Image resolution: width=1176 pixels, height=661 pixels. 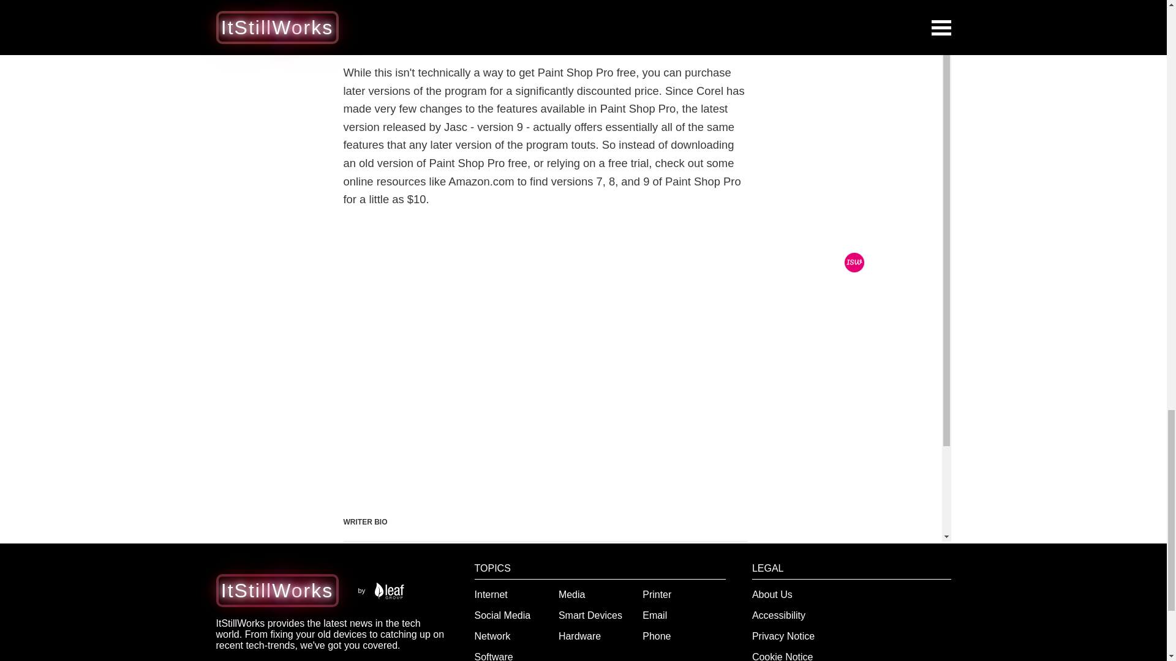 I want to click on Cookie Notice, so click(x=783, y=656).